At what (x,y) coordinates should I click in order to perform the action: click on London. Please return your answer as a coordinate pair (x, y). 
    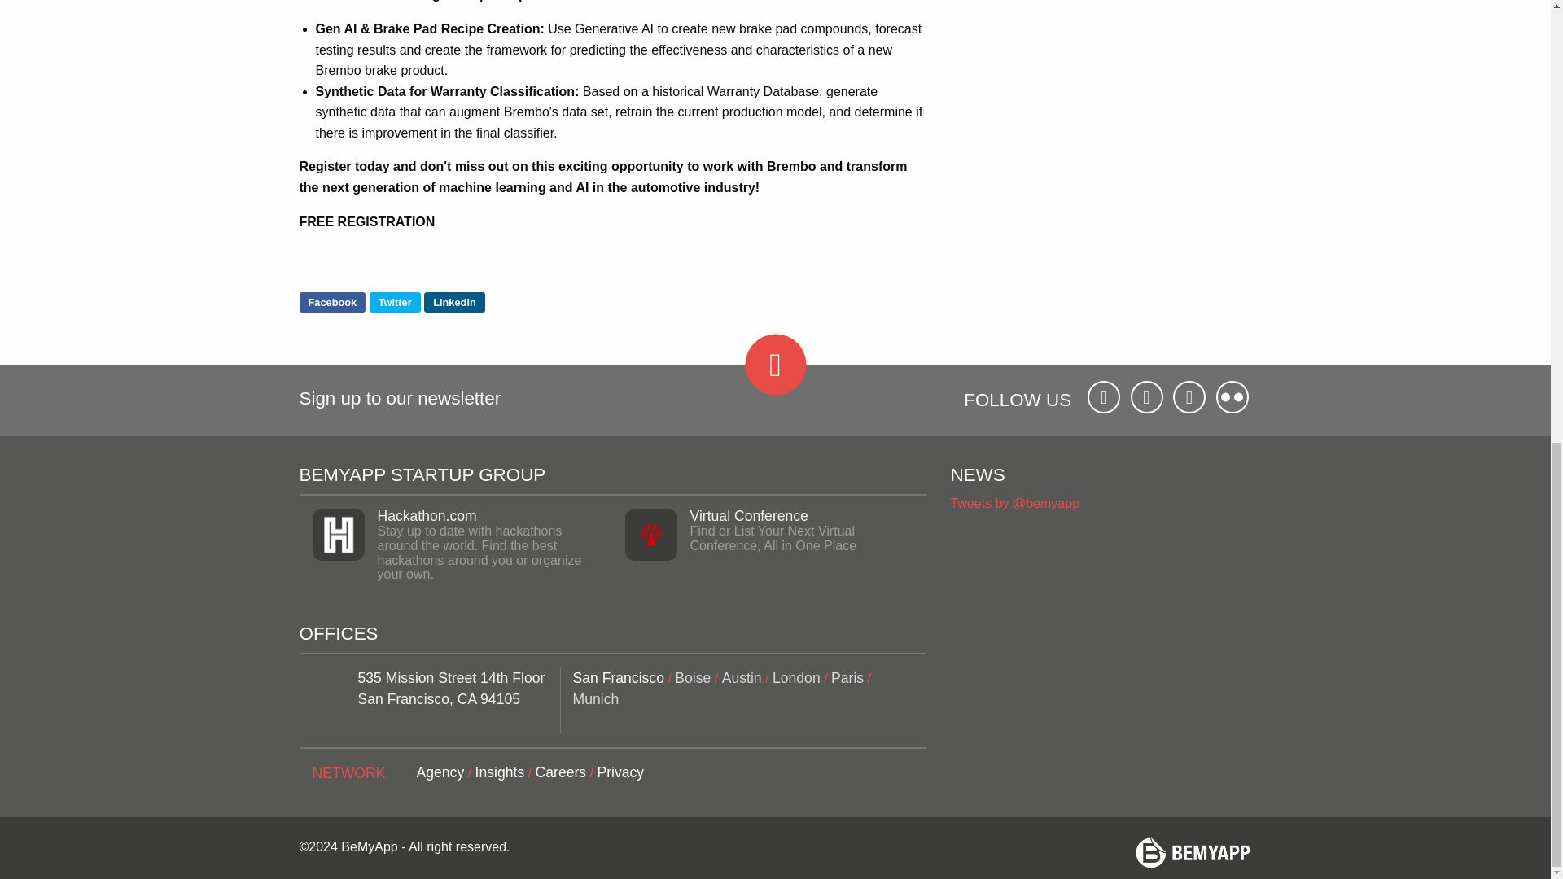
    Looking at the image, I should click on (796, 677).